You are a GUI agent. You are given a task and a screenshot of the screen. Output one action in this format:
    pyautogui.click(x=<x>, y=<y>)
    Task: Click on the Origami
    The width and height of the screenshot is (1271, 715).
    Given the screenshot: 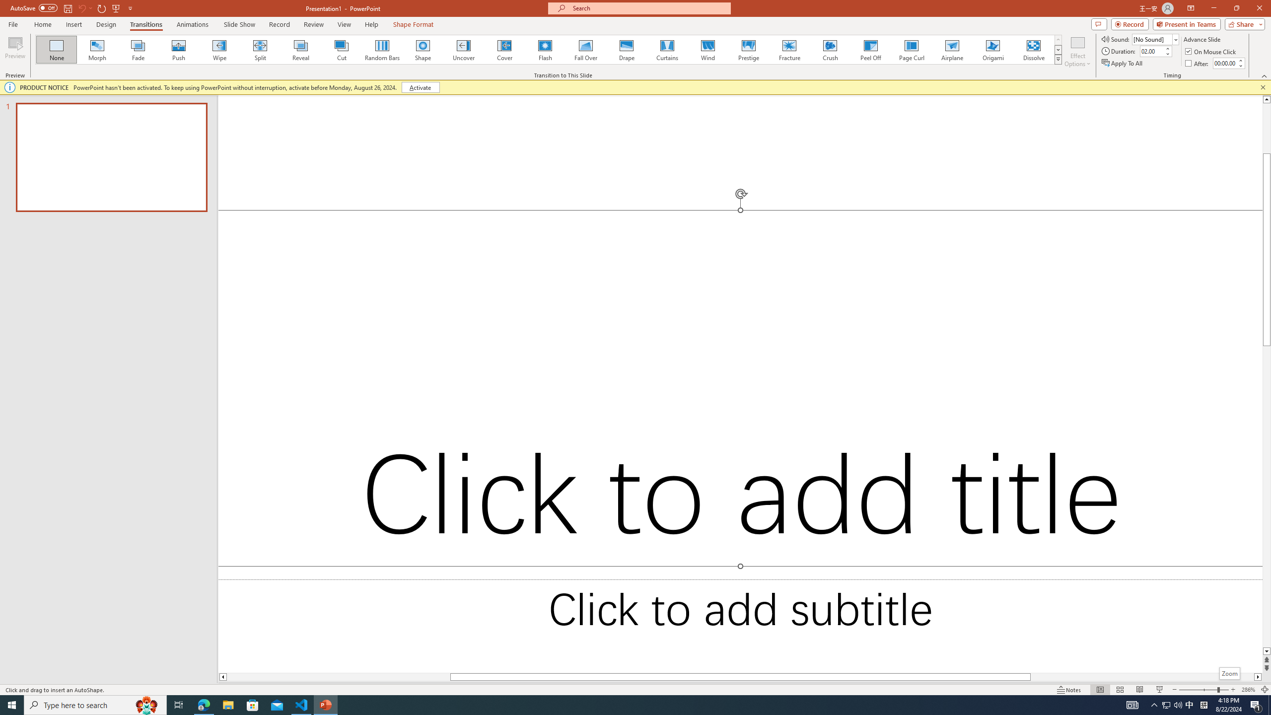 What is the action you would take?
    pyautogui.click(x=992, y=50)
    